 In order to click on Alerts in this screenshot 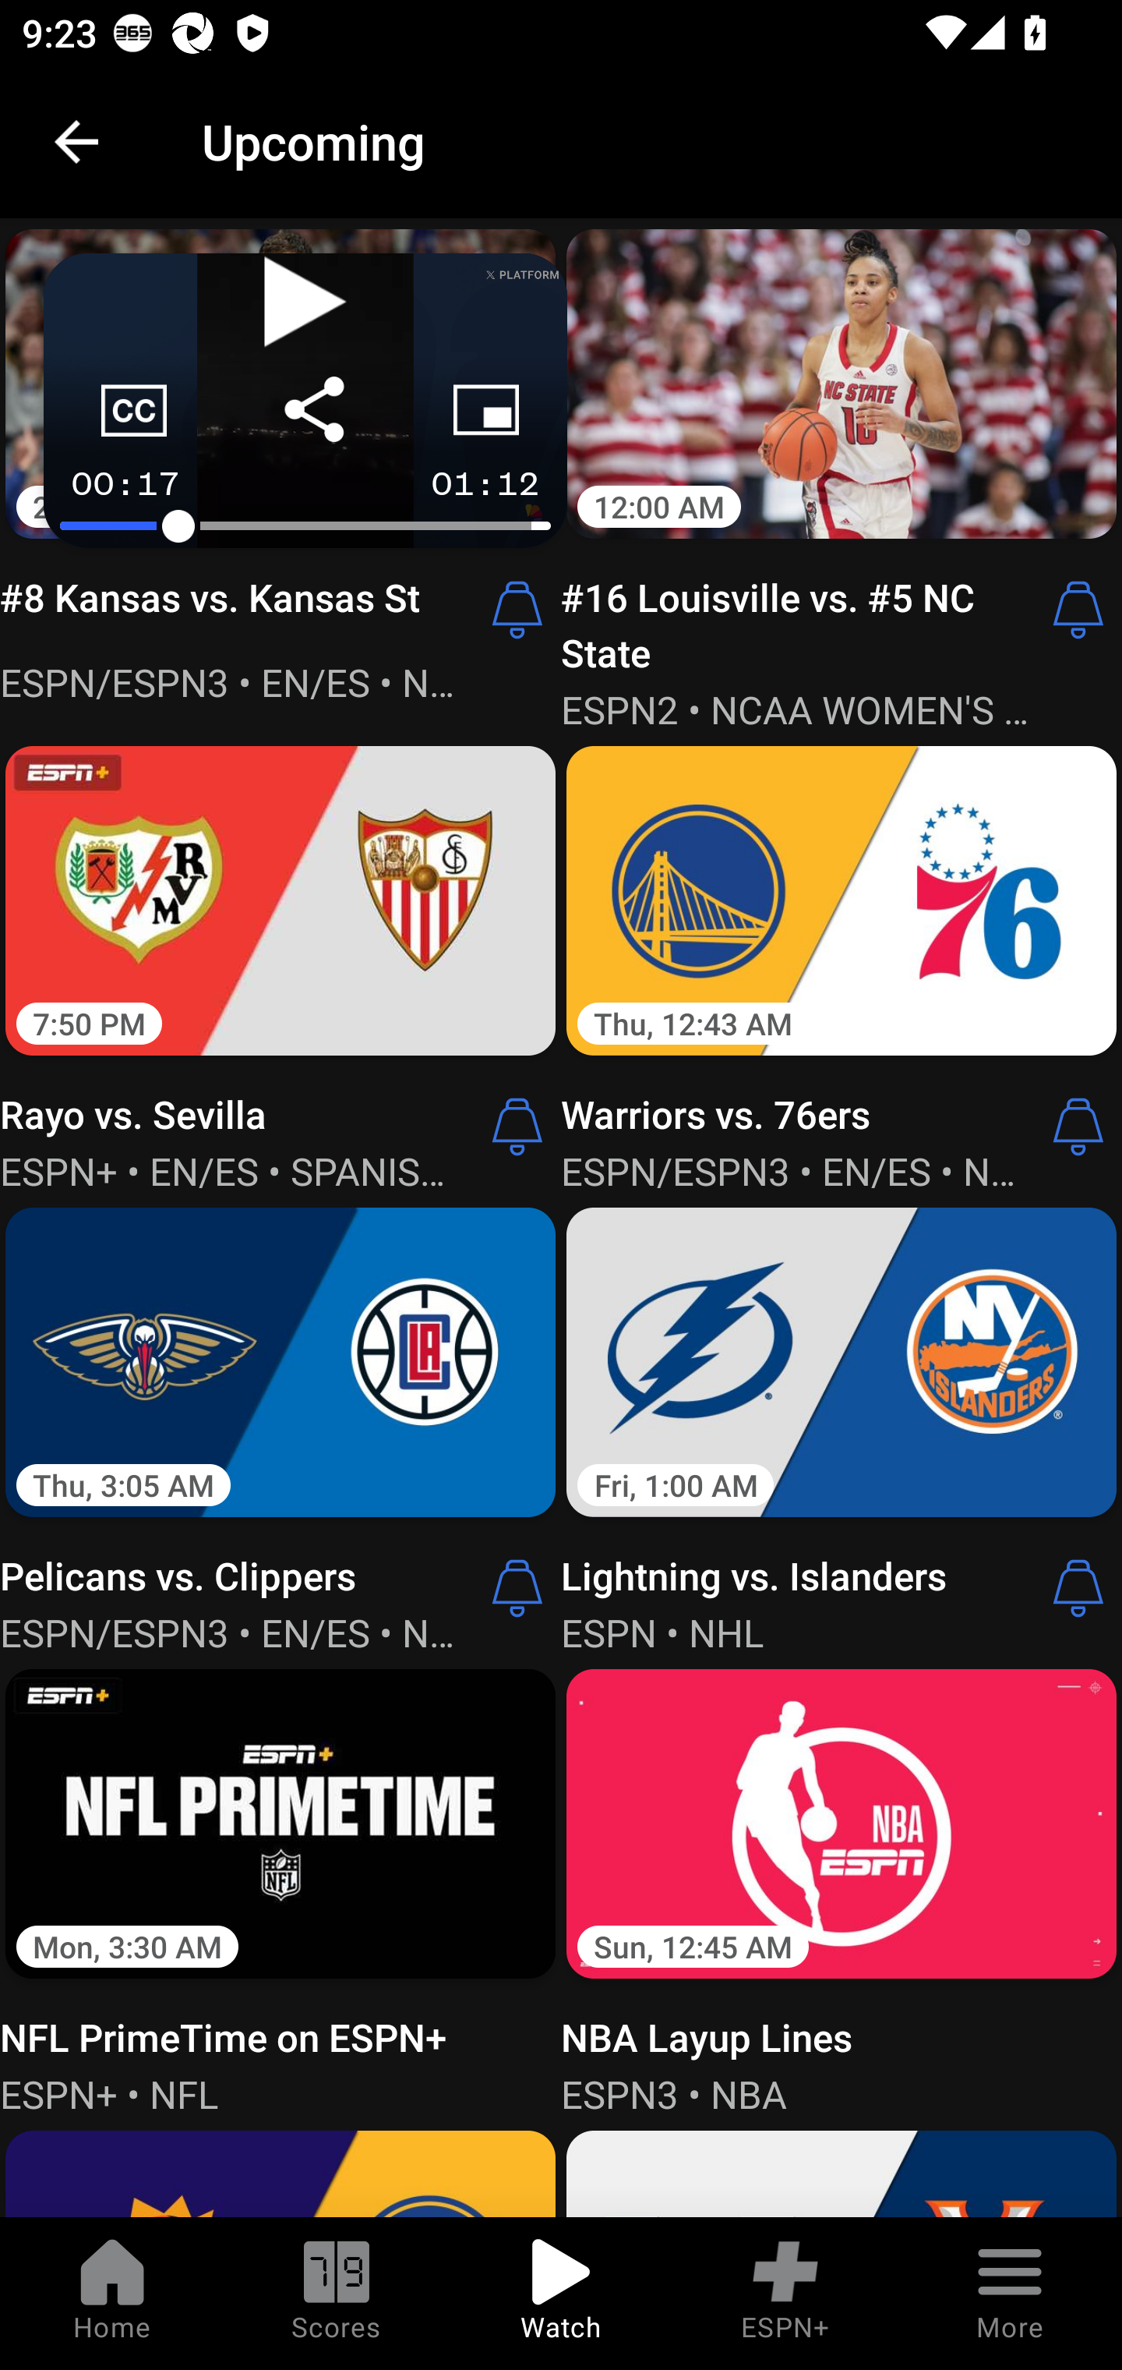, I will do `click(1078, 610)`.